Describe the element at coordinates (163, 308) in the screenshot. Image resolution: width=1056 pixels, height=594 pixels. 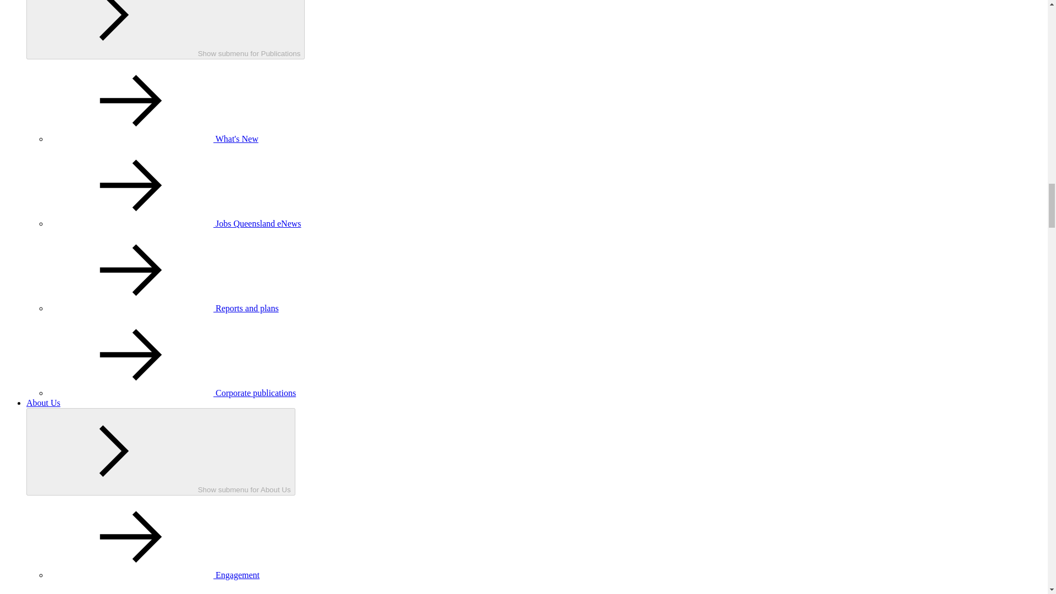
I see `Reports and plans` at that location.